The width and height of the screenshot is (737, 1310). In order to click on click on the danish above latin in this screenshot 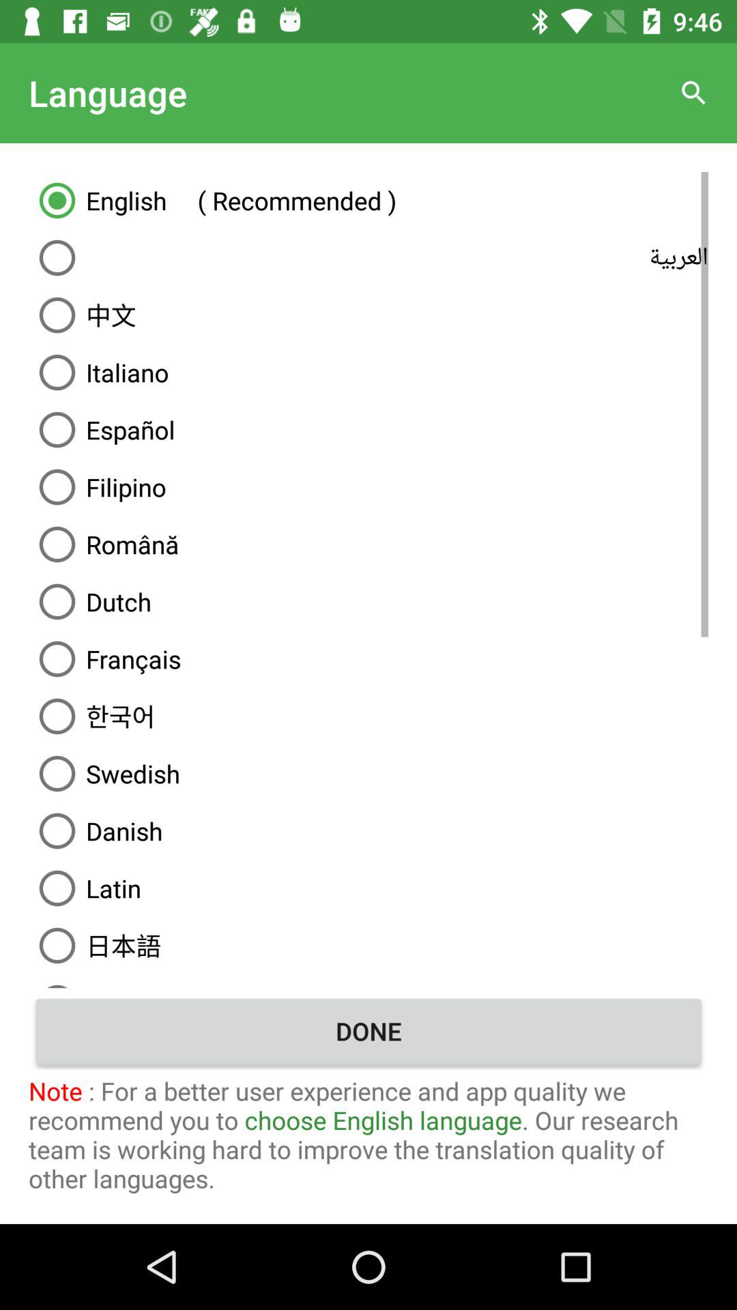, I will do `click(369, 831)`.